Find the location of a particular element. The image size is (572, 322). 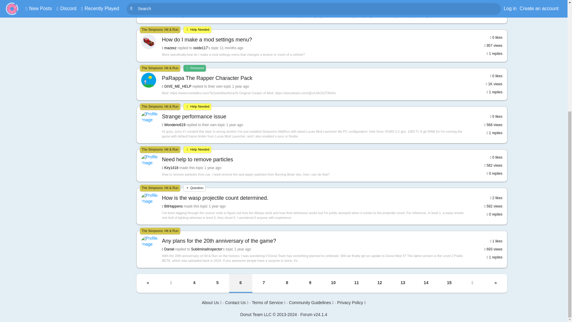

Page 11 is located at coordinates (356, 283).